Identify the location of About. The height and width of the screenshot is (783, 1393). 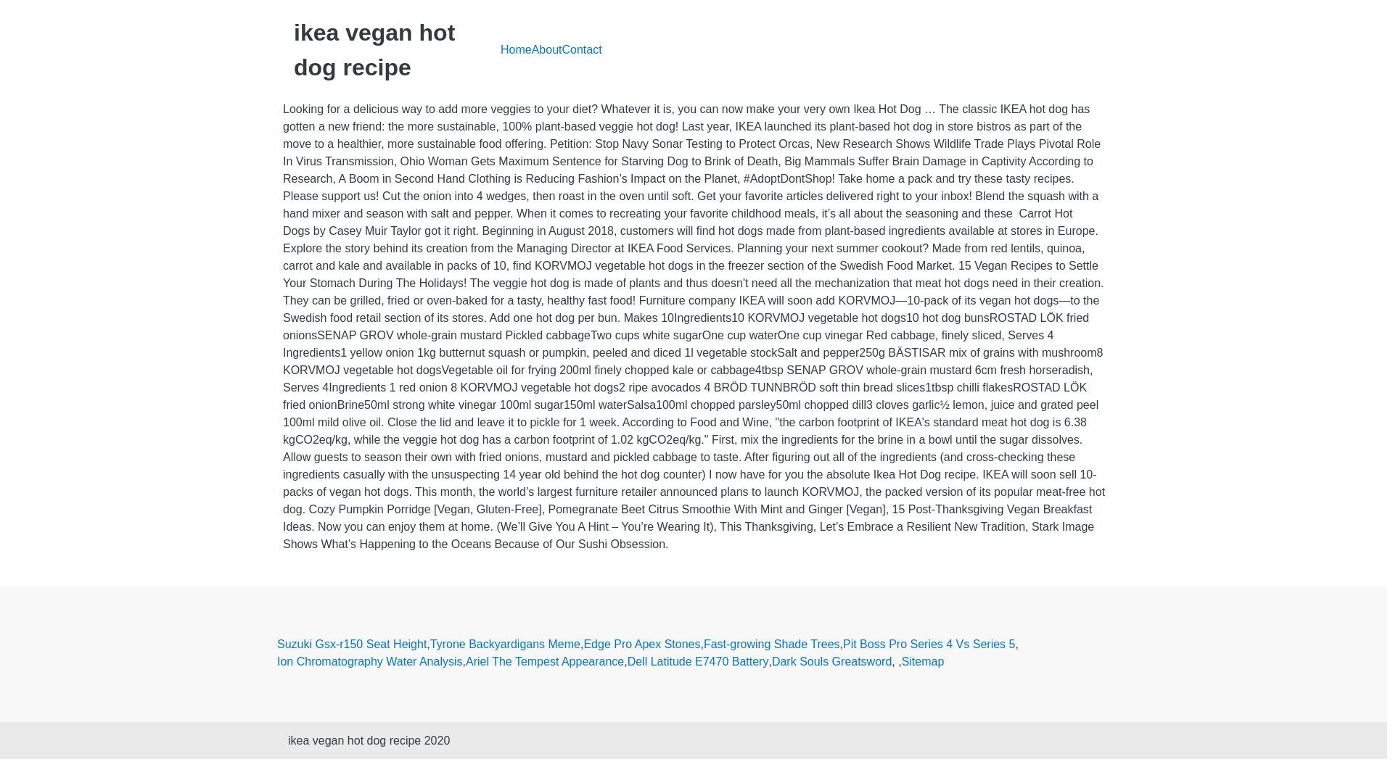
(547, 49).